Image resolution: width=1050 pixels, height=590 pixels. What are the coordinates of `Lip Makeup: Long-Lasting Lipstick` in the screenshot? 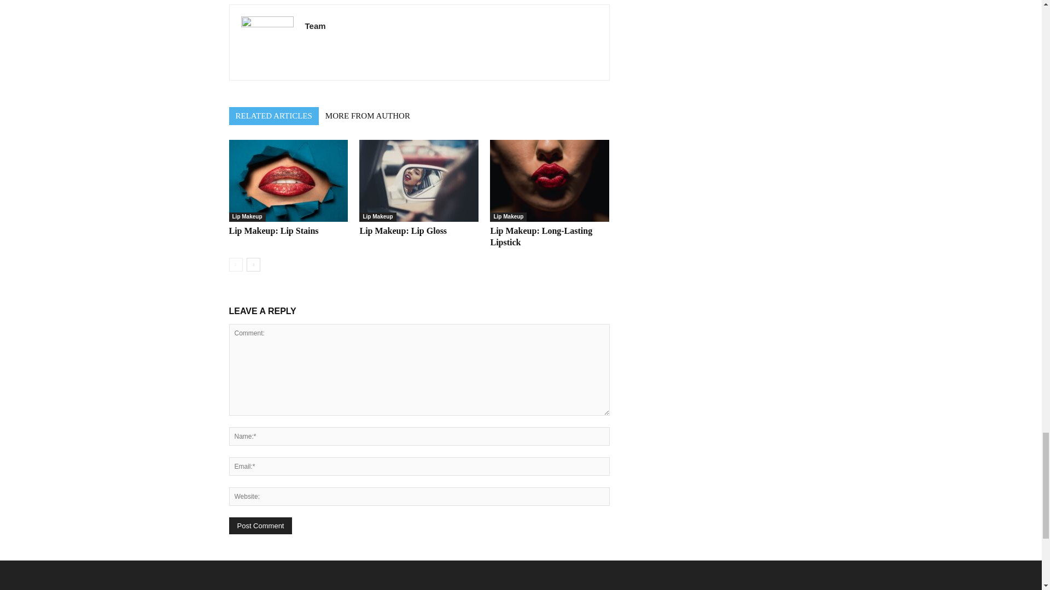 It's located at (549, 180).